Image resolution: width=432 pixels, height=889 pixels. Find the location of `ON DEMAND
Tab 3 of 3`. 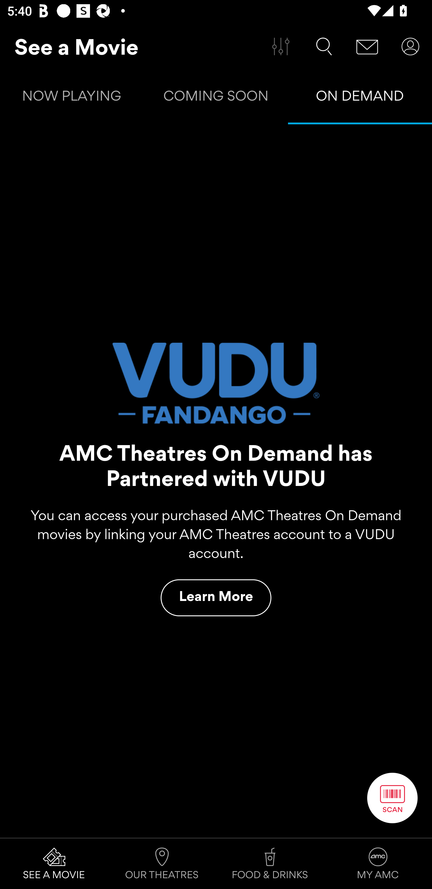

ON DEMAND
Tab 3 of 3 is located at coordinates (360, 98).